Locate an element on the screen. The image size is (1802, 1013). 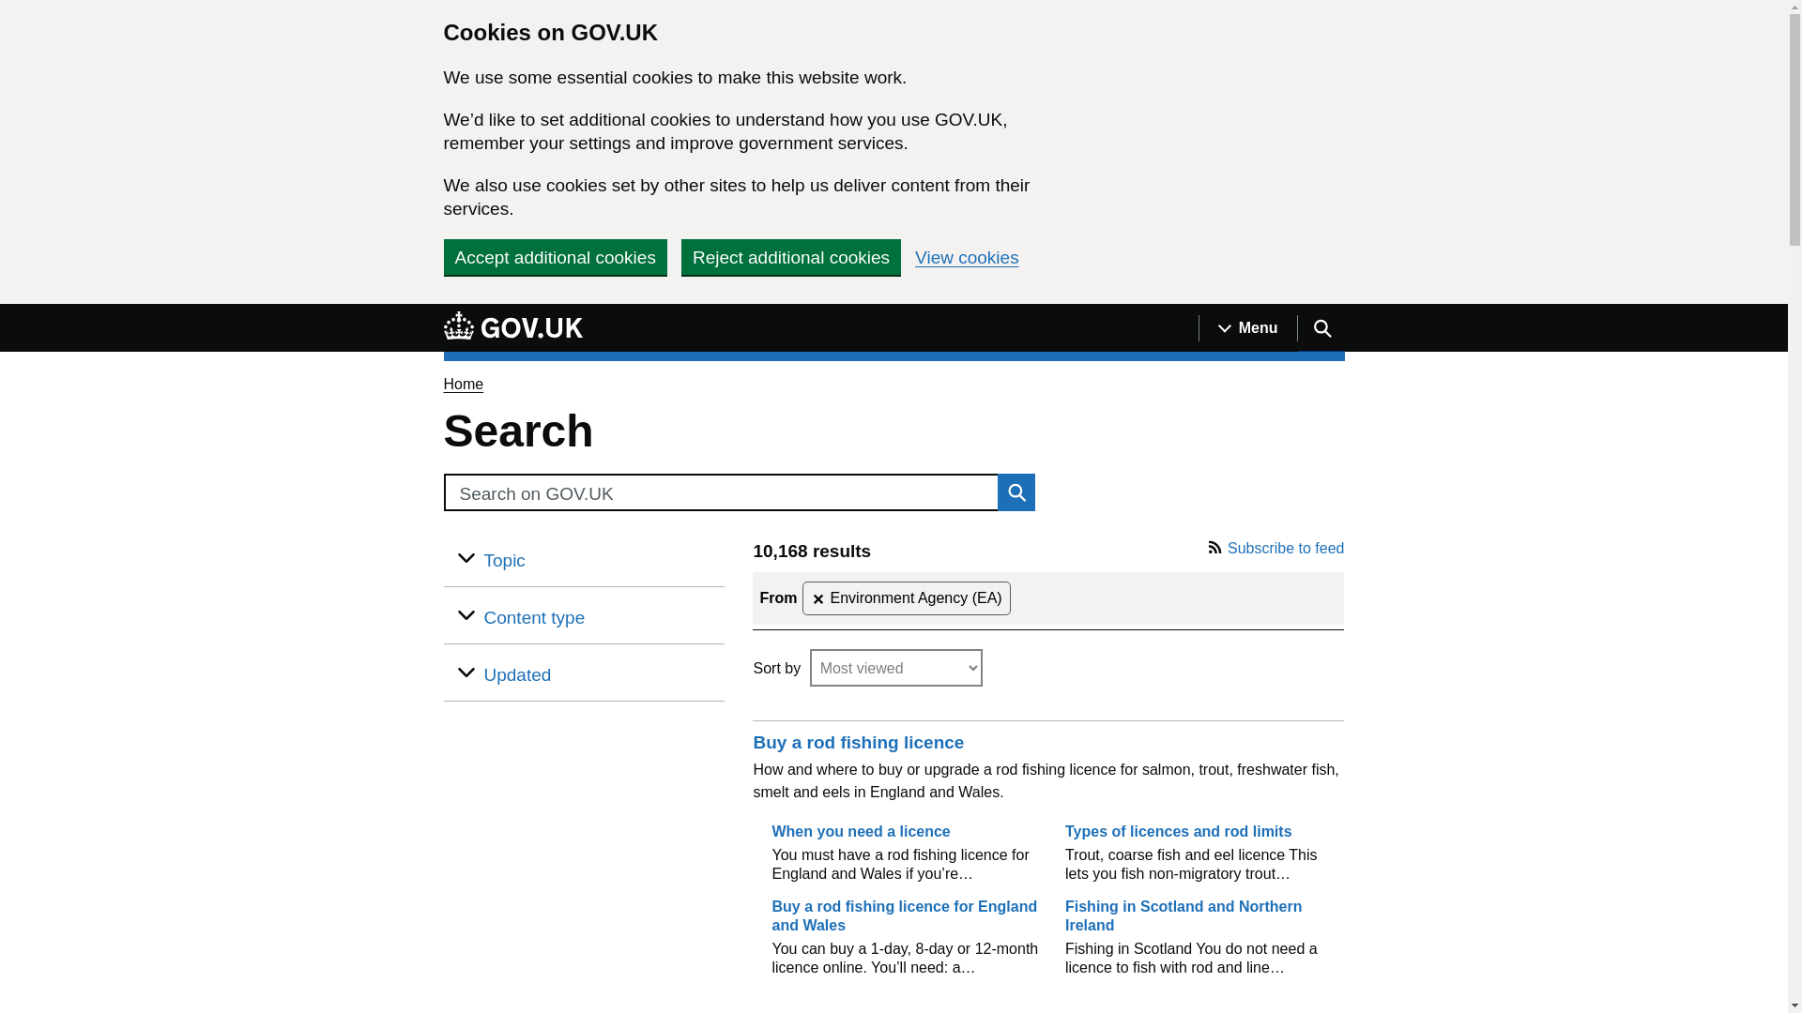
Home is located at coordinates (463, 383).